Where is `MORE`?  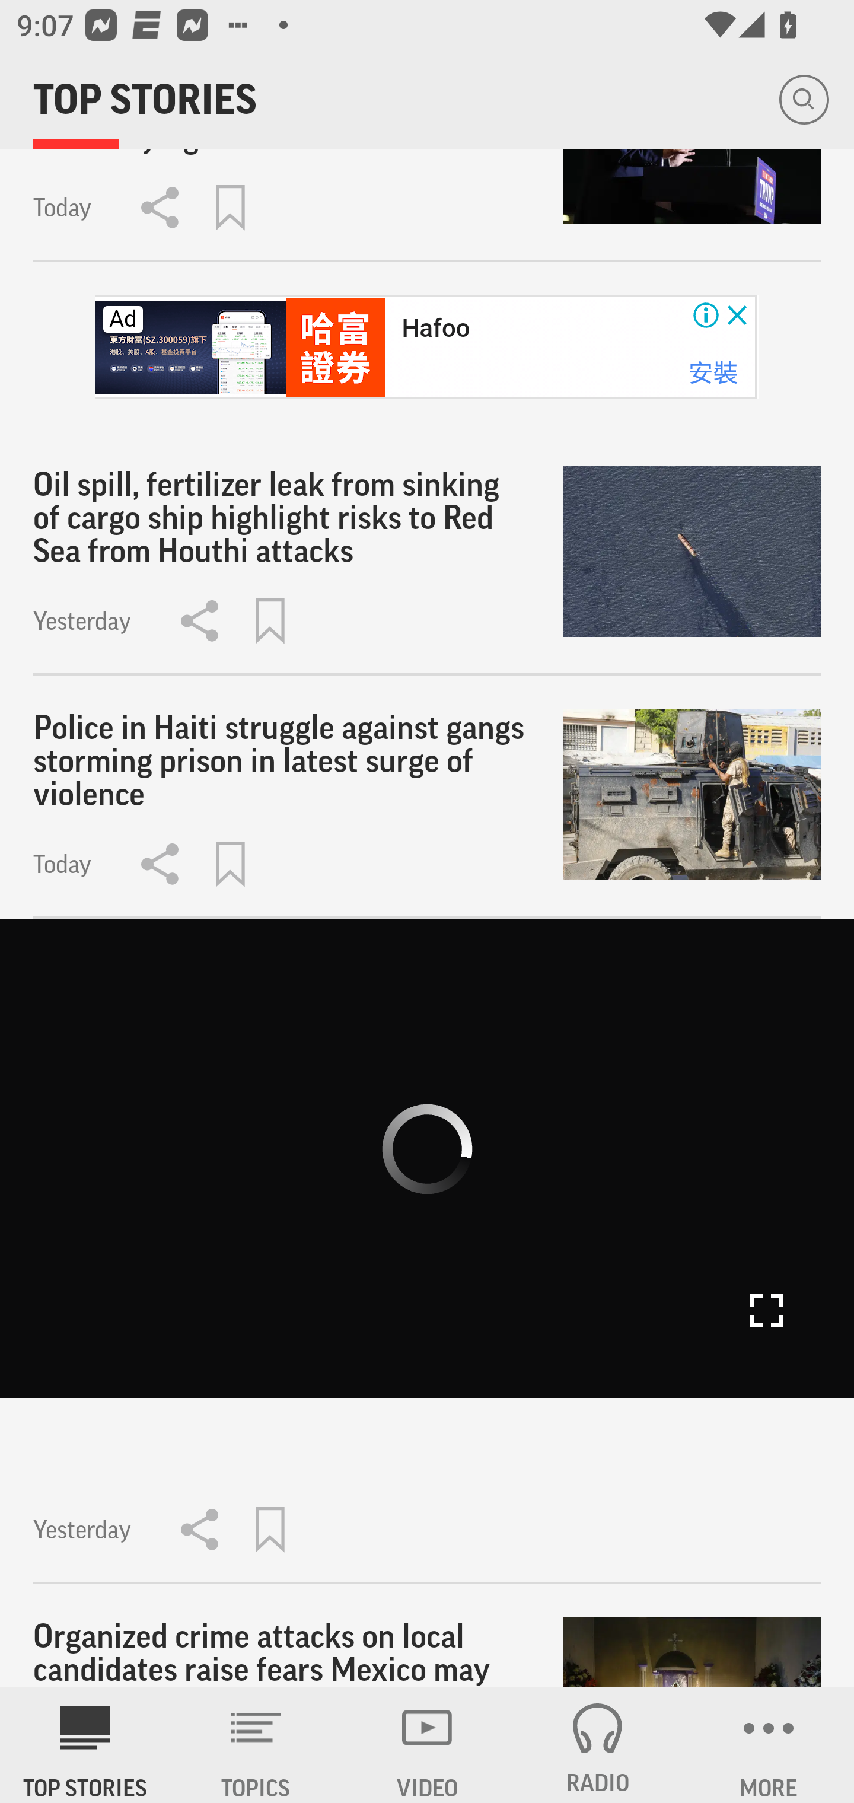
MORE is located at coordinates (769, 1745).